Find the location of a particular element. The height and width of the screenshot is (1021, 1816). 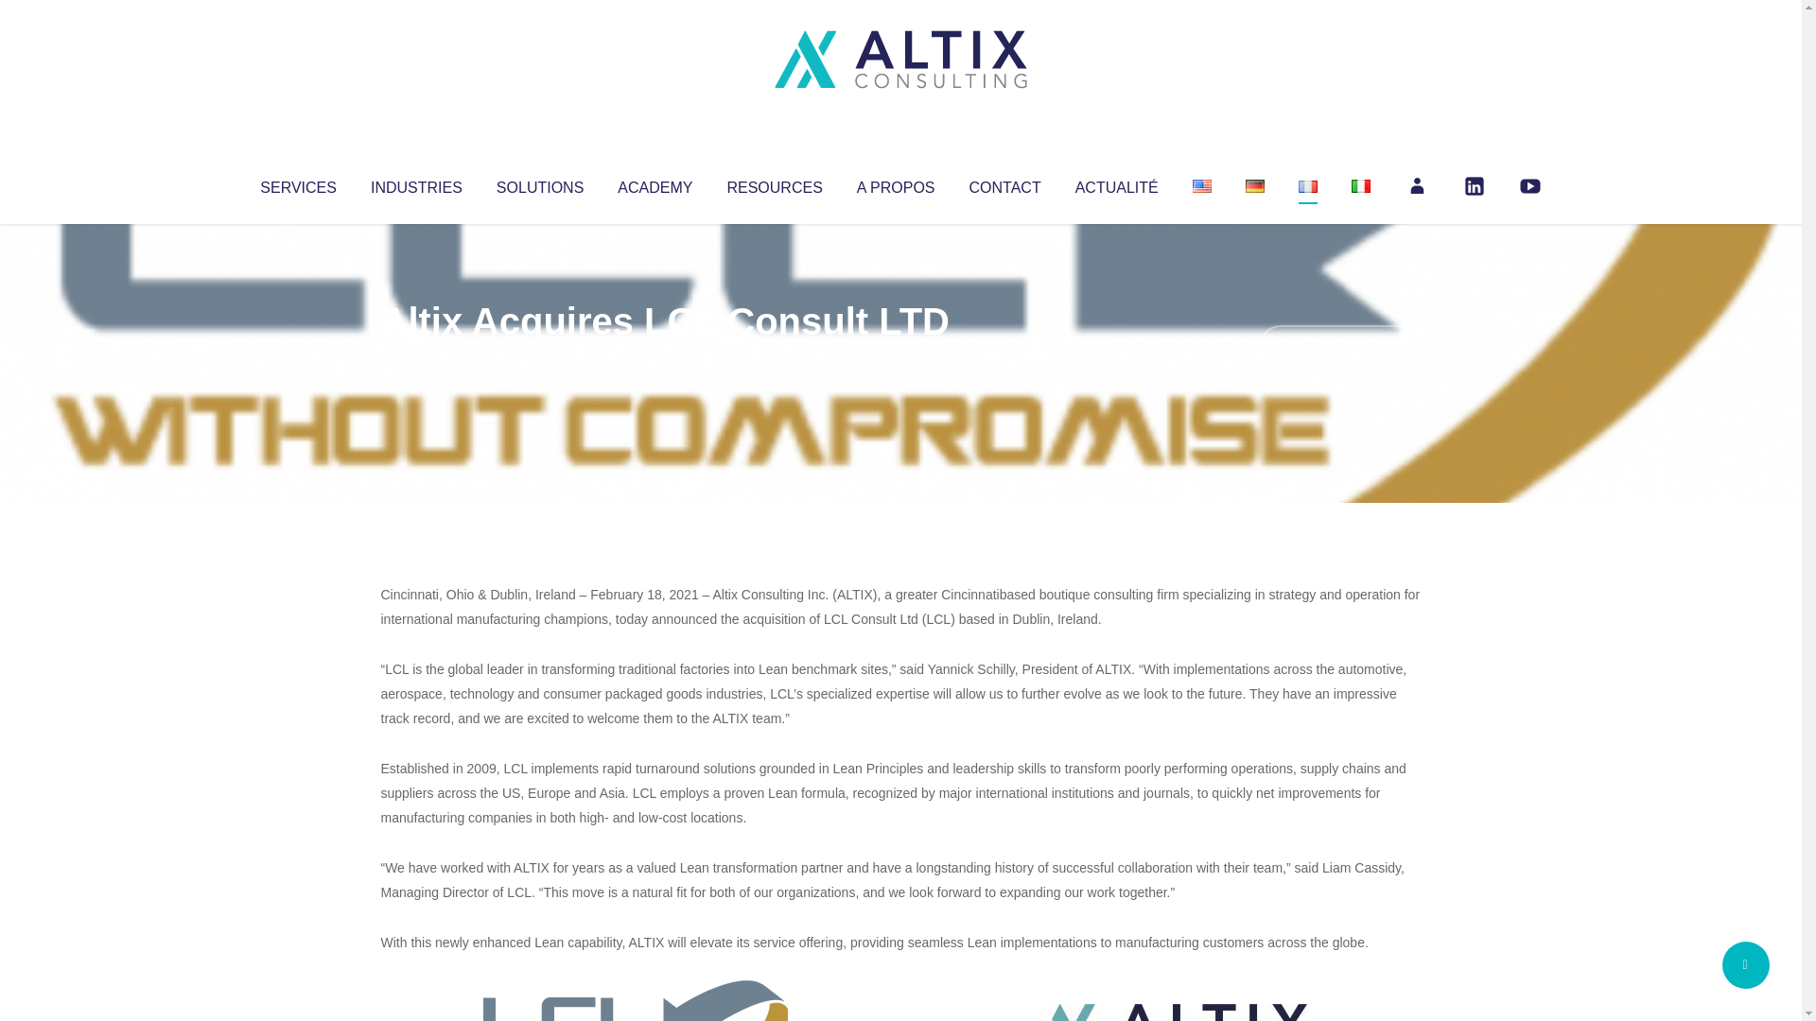

Altix is located at coordinates (416, 359).